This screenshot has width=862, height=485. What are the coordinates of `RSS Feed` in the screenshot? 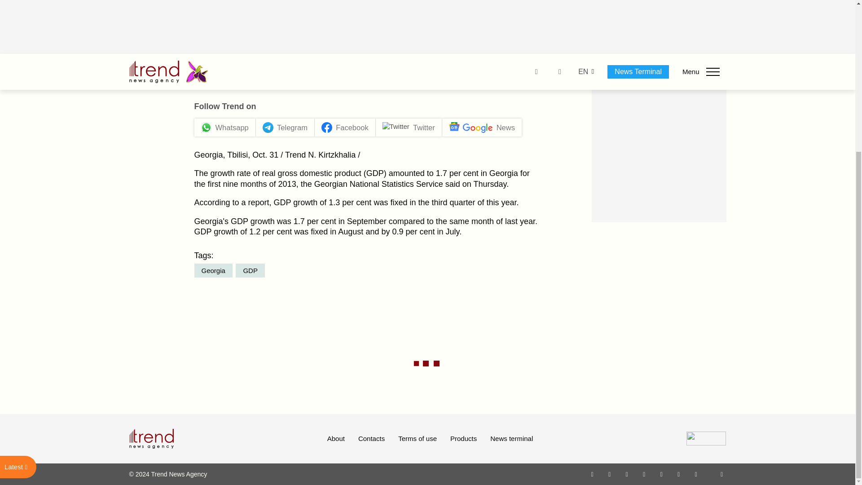 It's located at (722, 474).